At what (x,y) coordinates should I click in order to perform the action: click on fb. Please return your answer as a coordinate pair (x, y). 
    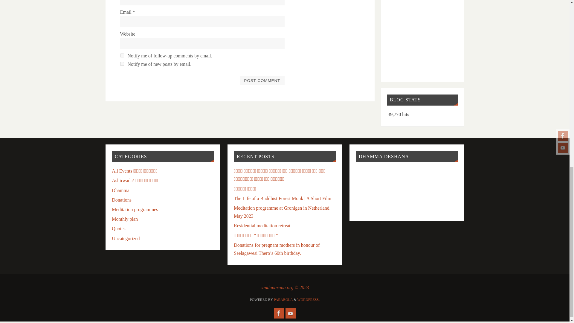
    Looking at the image, I should click on (279, 313).